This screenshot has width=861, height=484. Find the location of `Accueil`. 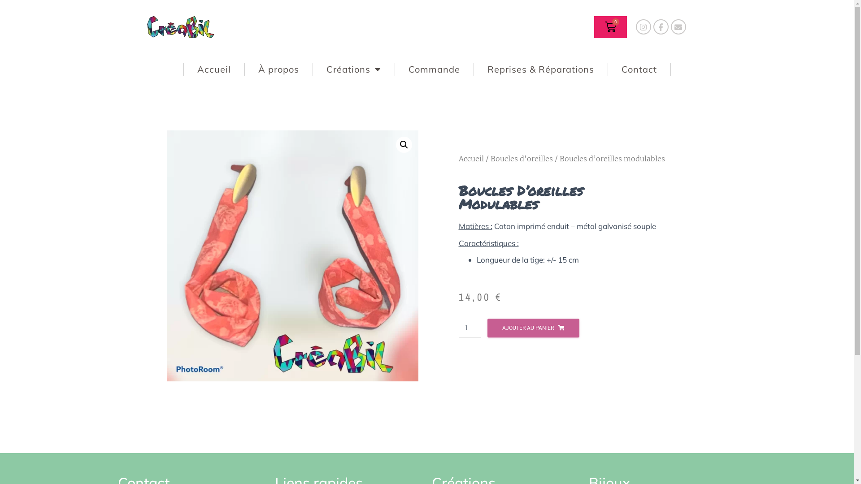

Accueil is located at coordinates (214, 69).